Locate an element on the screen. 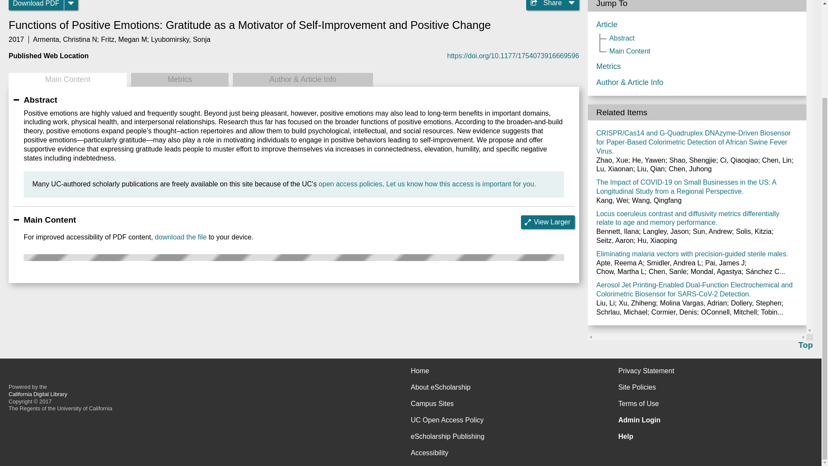  Lyubomirsky, Sonja is located at coordinates (180, 40).